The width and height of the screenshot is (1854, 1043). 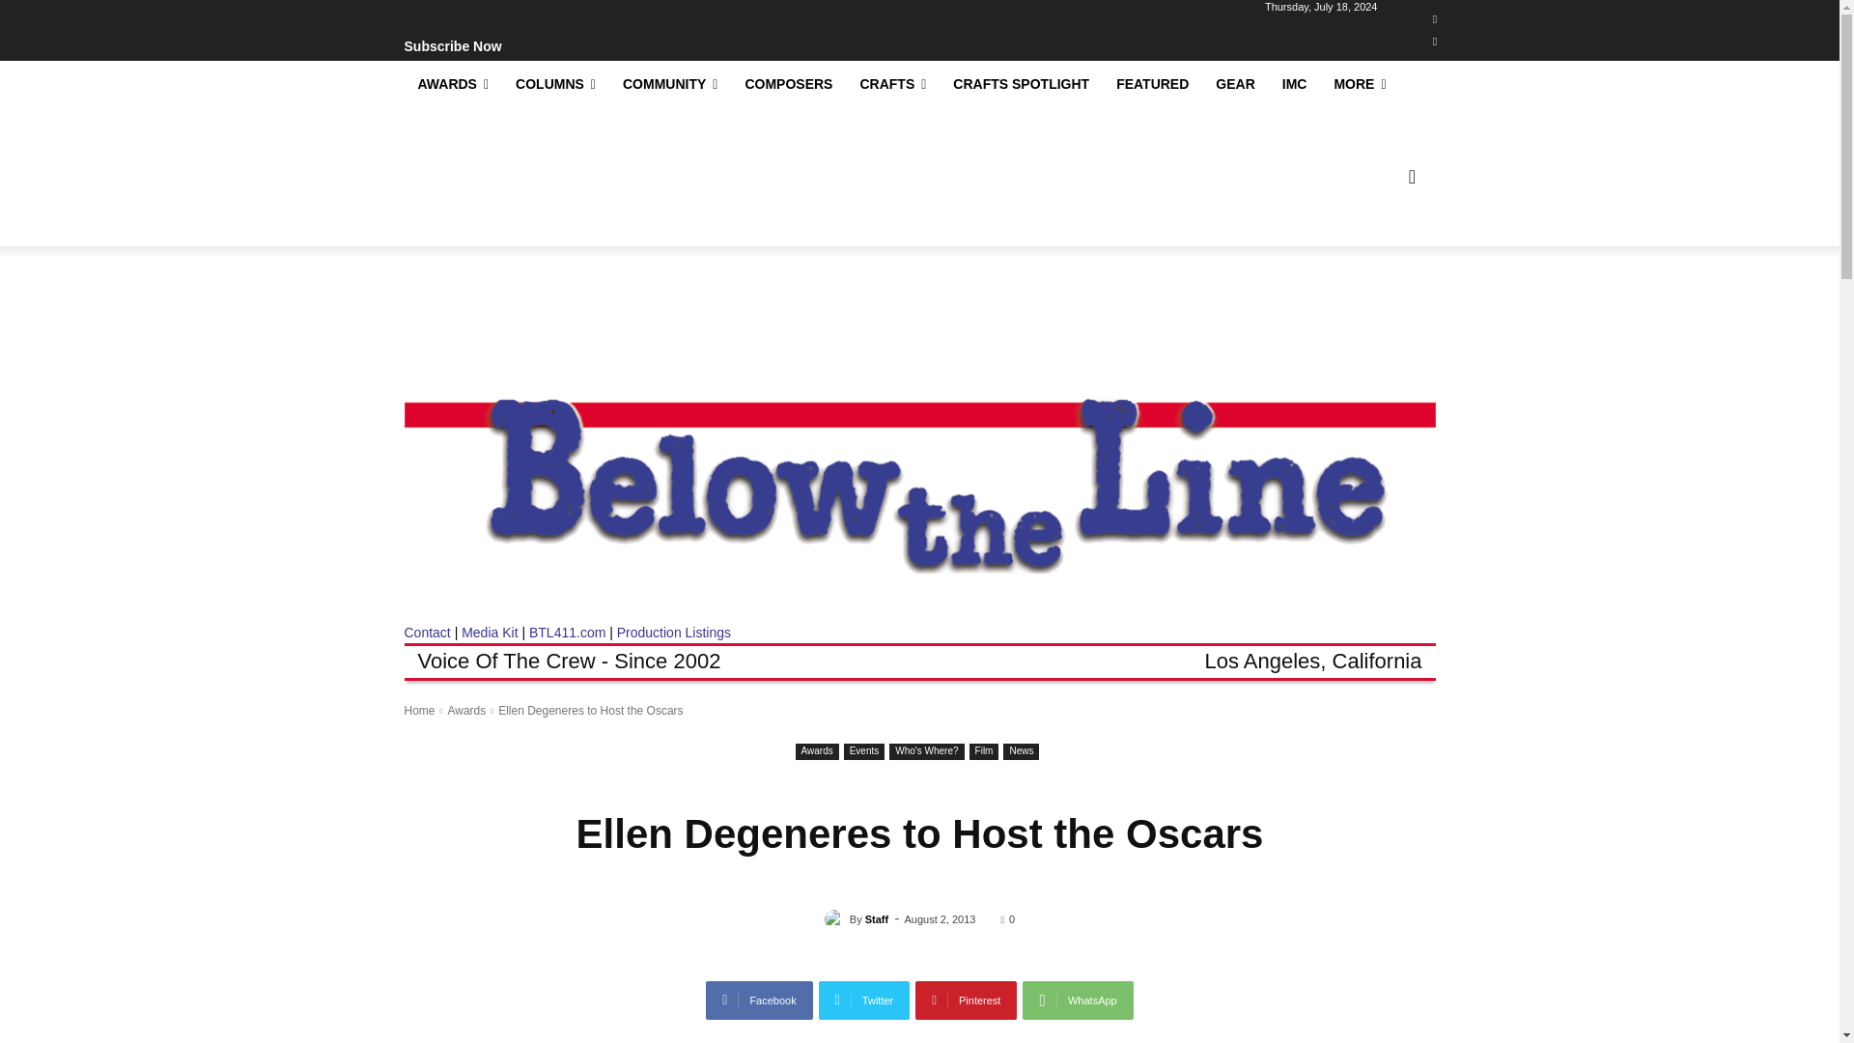 I want to click on Twitter, so click(x=864, y=1001).